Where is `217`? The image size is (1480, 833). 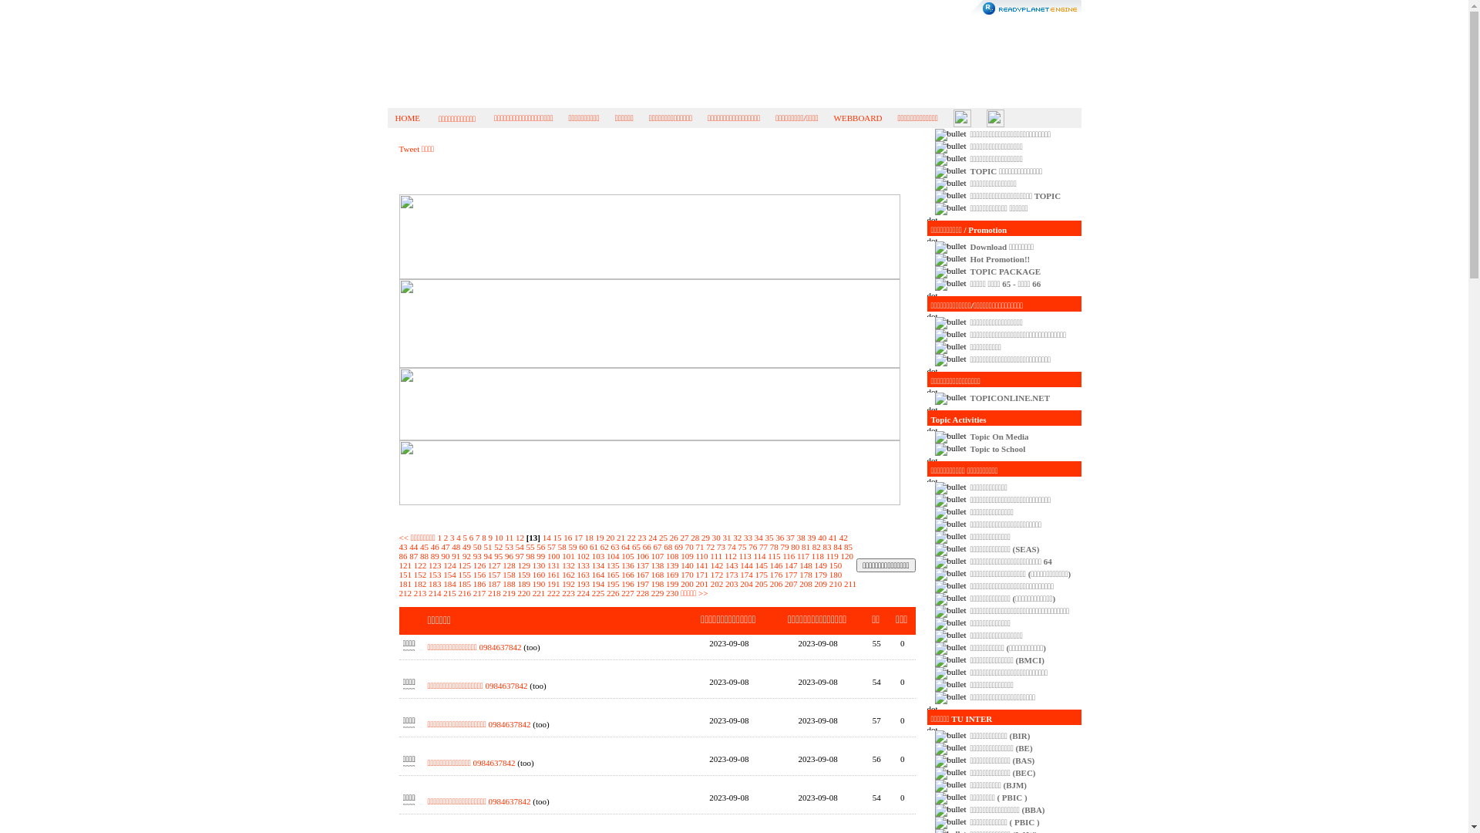
217 is located at coordinates (479, 593).